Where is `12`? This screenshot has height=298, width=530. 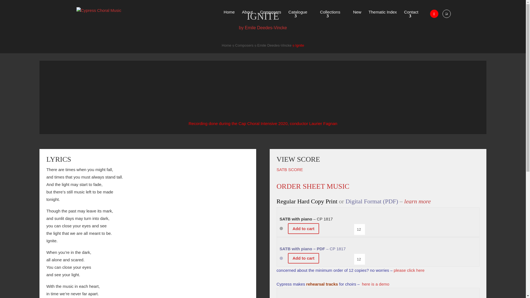
12 is located at coordinates (359, 259).